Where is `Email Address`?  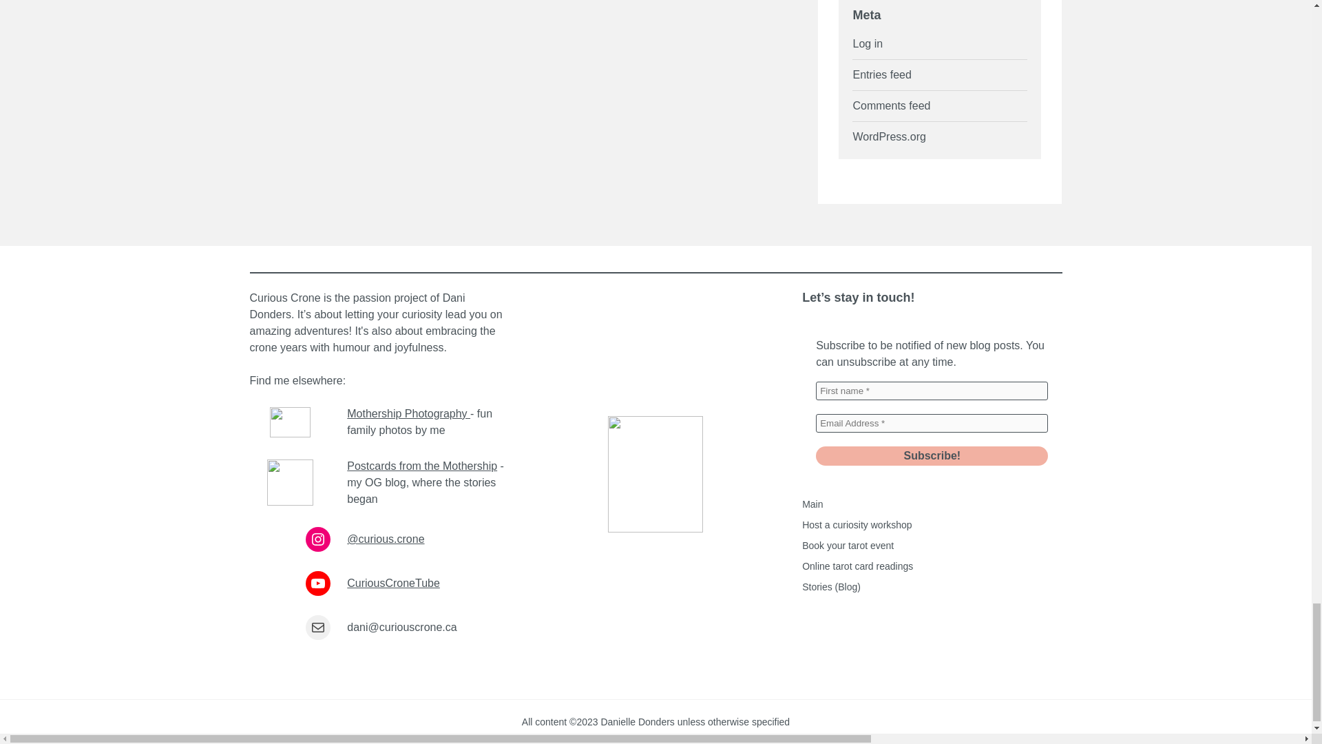
Email Address is located at coordinates (932, 423).